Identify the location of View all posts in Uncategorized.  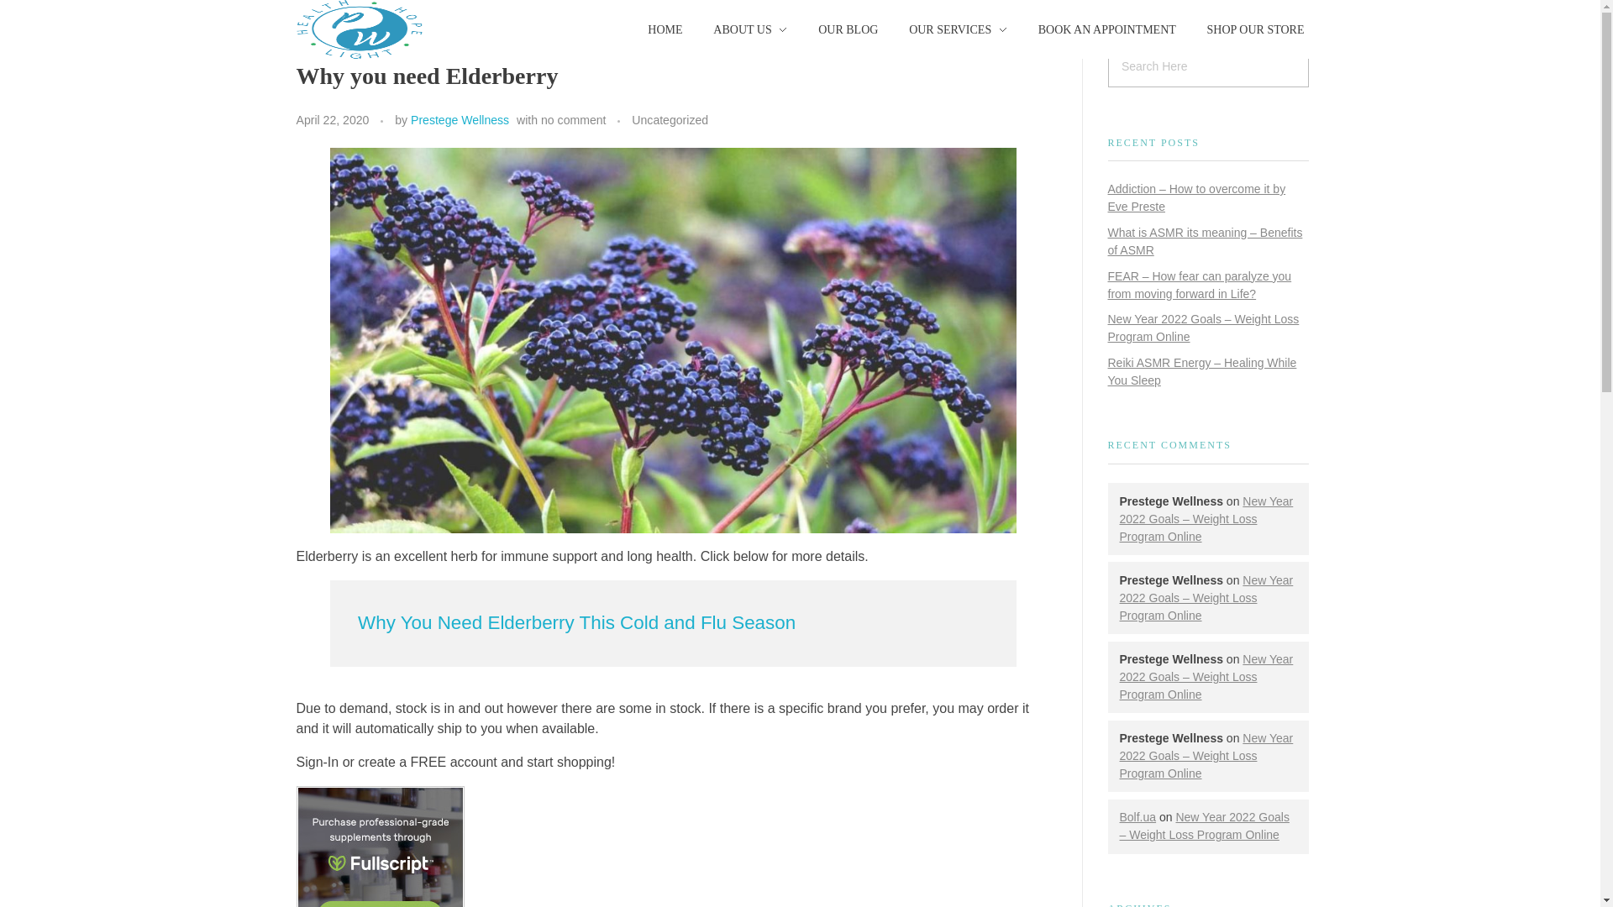
(670, 120).